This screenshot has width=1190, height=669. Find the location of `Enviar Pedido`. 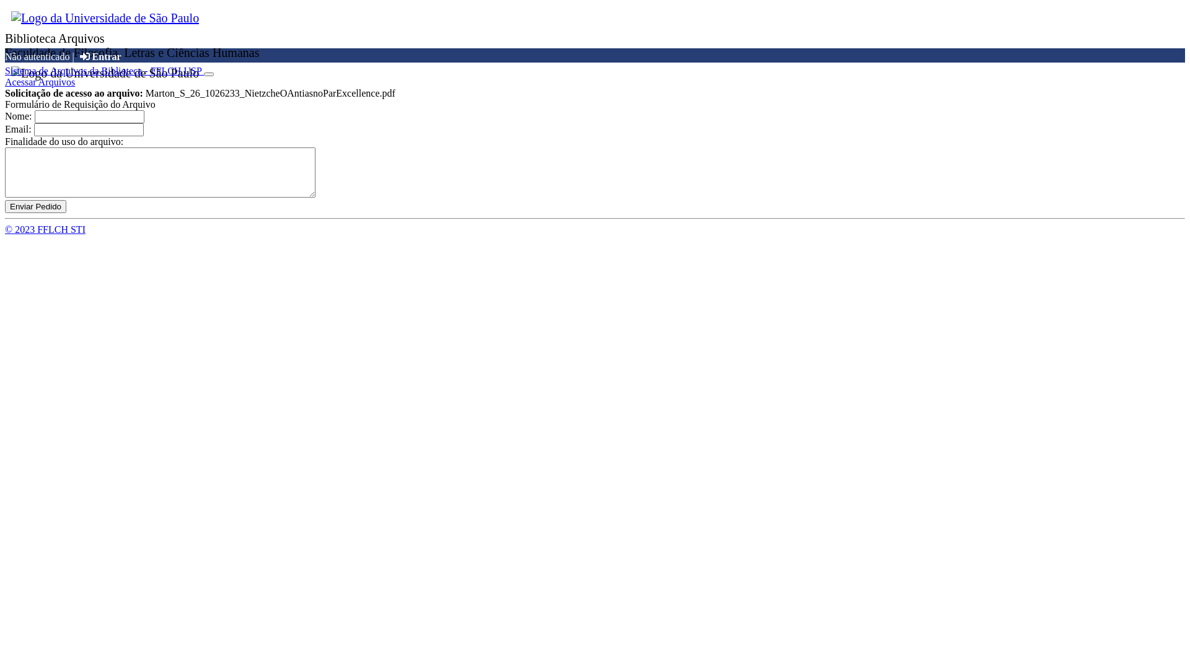

Enviar Pedido is located at coordinates (36, 207).